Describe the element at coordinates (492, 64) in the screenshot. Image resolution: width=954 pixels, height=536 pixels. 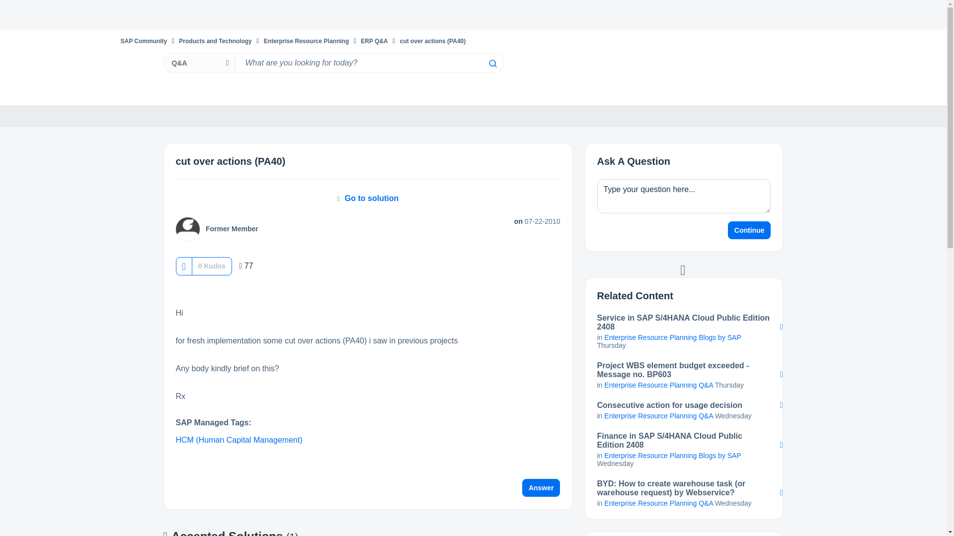
I see `Search` at that location.